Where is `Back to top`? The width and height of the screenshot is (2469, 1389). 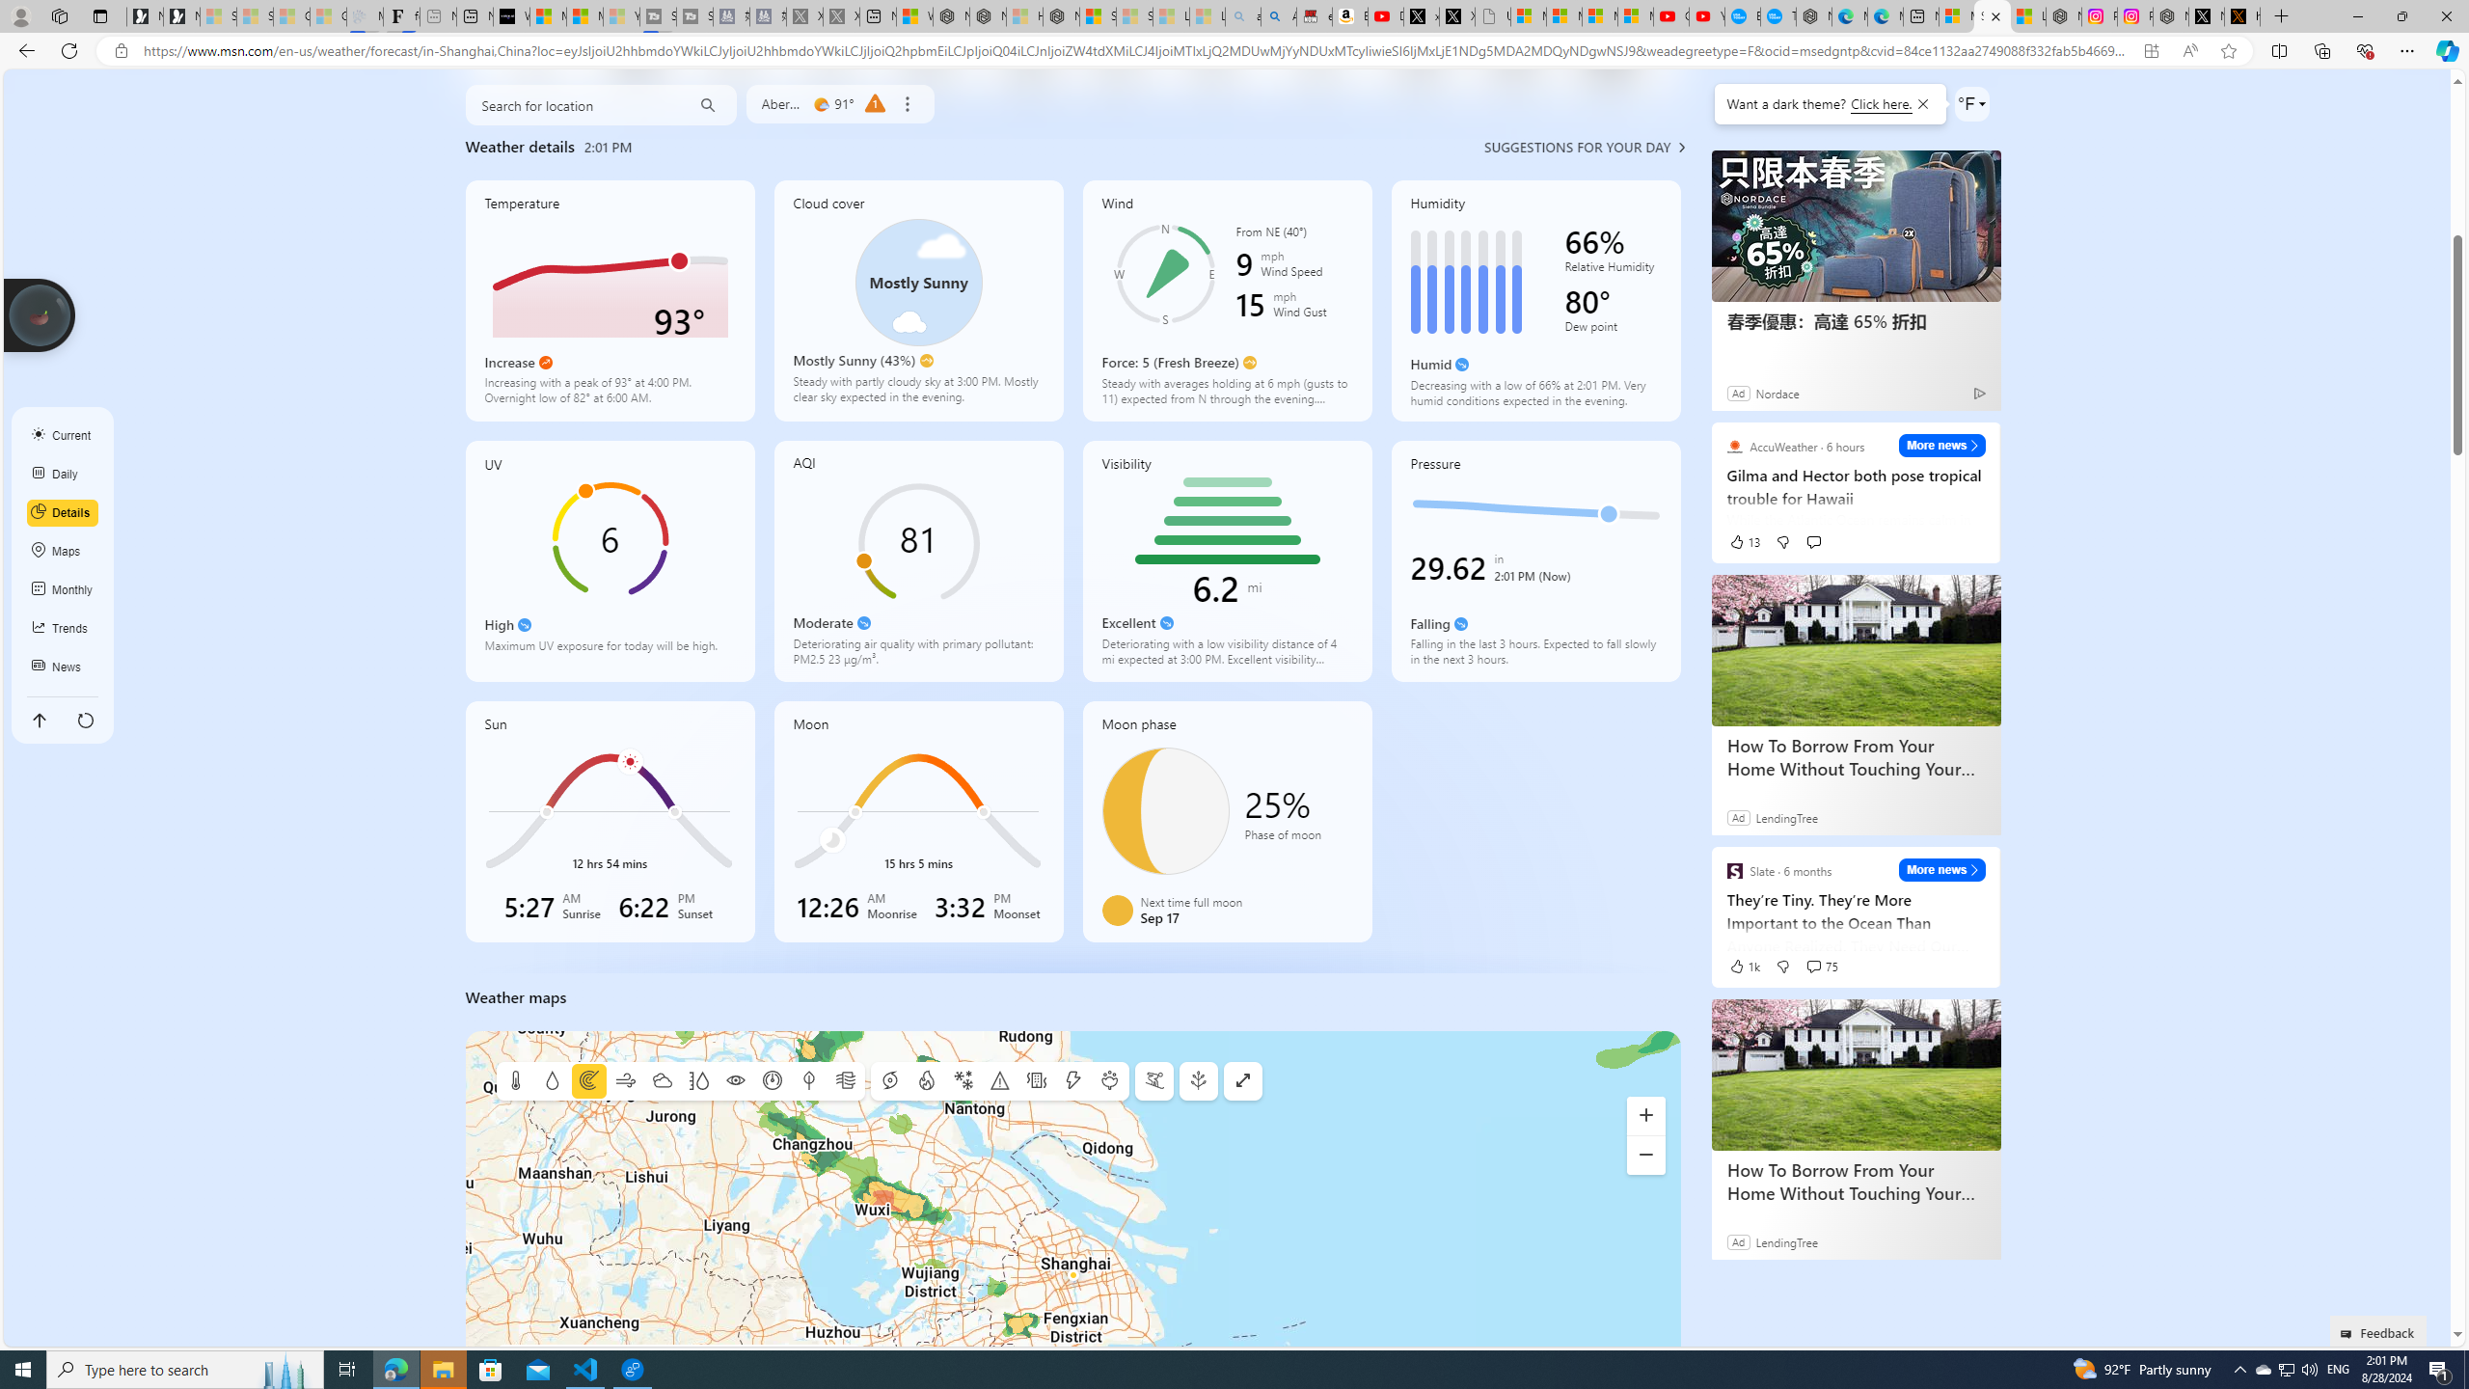 Back to top is located at coordinates (39, 720).